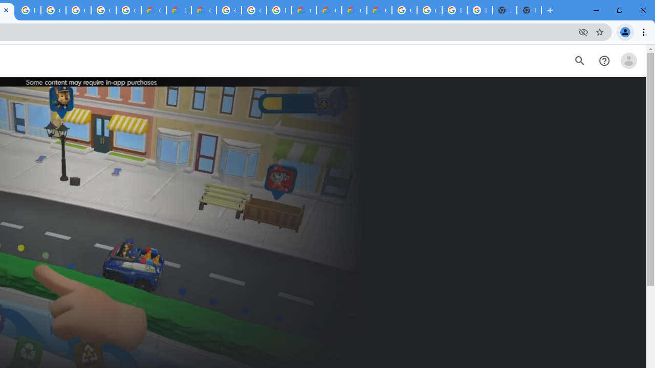 The width and height of the screenshot is (655, 368). Describe the element at coordinates (204, 10) in the screenshot. I see `Gemini for Business and Developers | Google Cloud` at that location.